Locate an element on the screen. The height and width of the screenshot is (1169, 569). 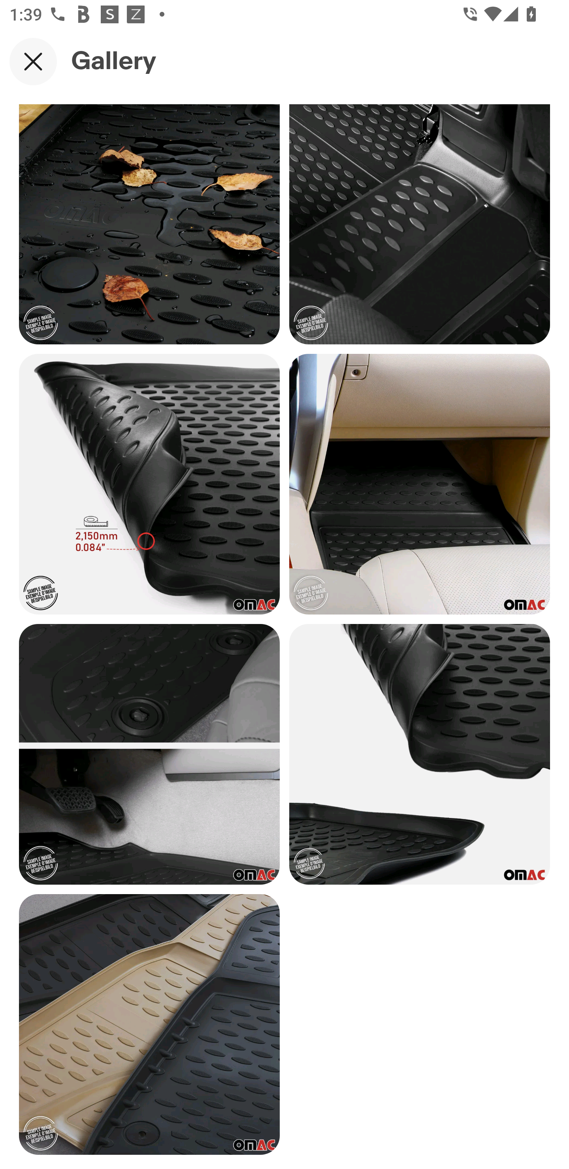
Item image 7 of 13 is located at coordinates (149, 224).